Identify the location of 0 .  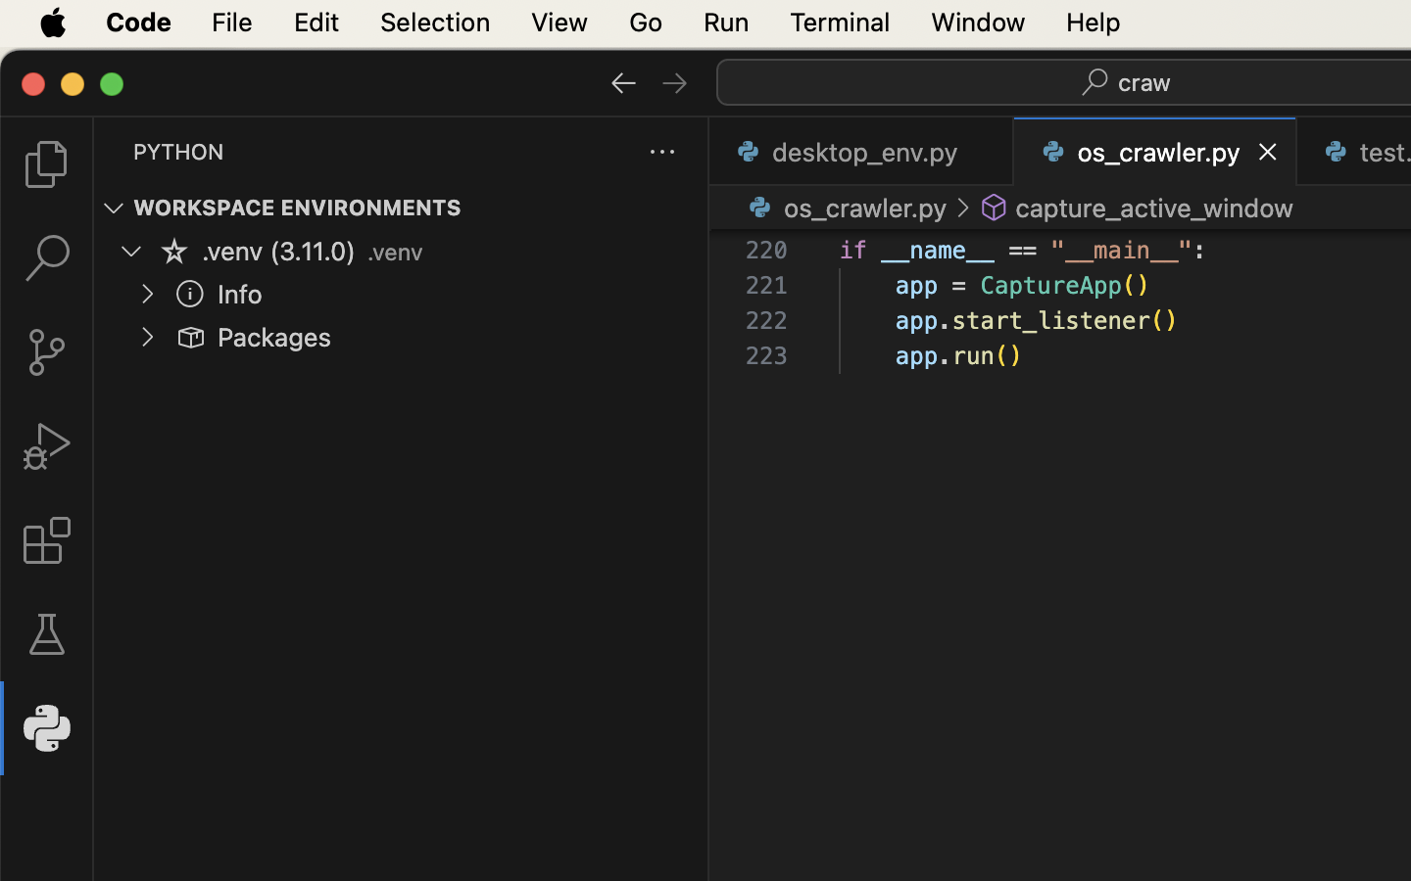
(47, 164).